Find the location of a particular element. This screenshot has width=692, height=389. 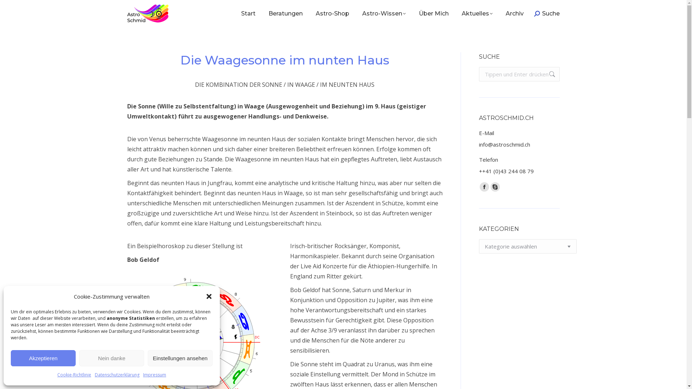

Cookie-Richtlinie is located at coordinates (74, 375).